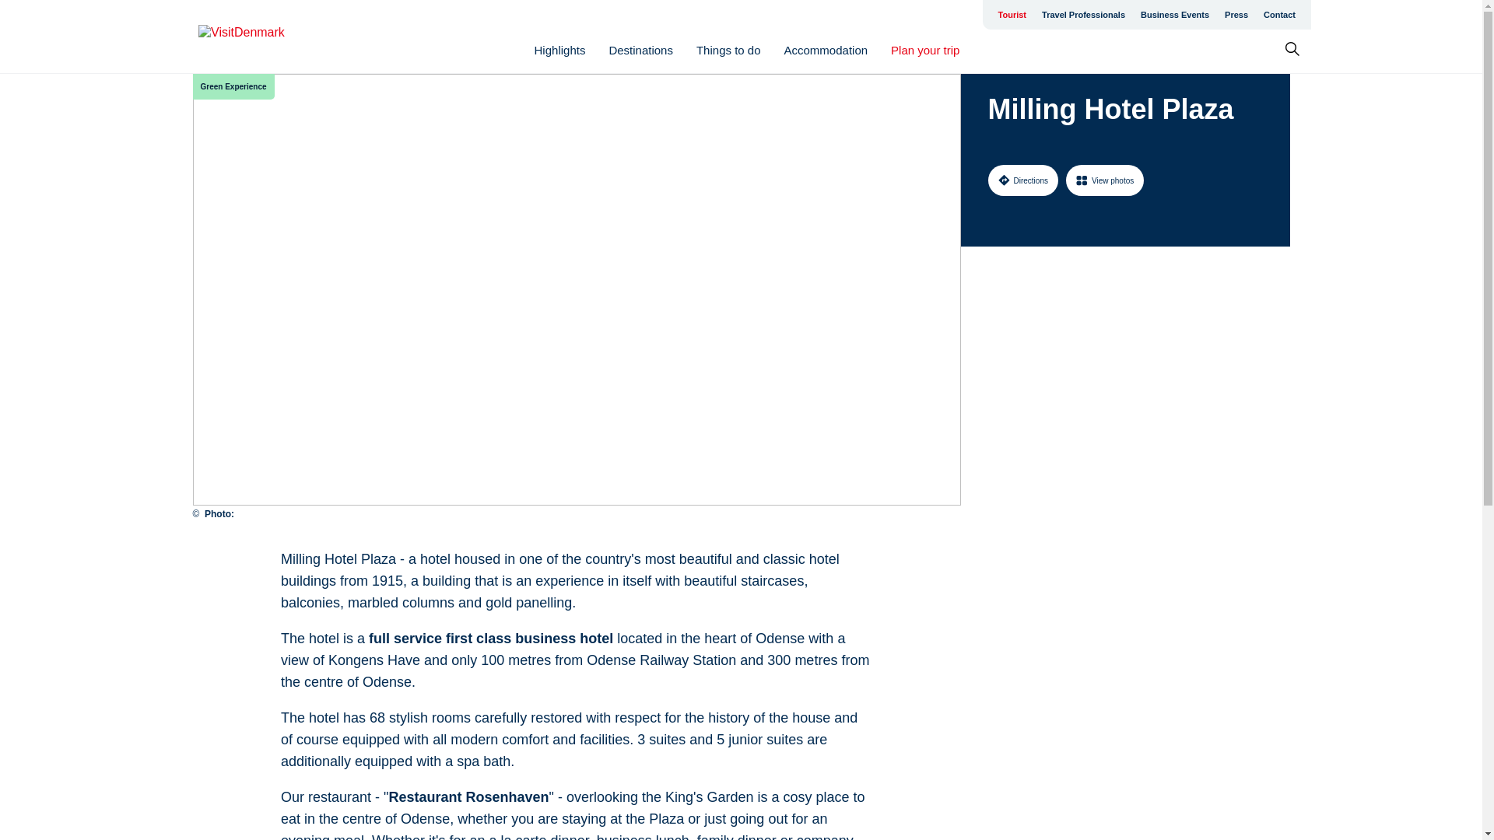  What do you see at coordinates (1083, 14) in the screenshot?
I see `Travel Professionals` at bounding box center [1083, 14].